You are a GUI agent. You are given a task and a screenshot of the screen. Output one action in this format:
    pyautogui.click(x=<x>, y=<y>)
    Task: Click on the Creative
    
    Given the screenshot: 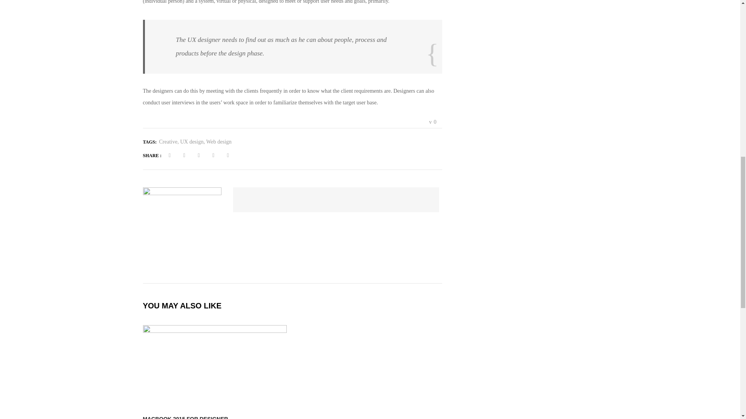 What is the action you would take?
    pyautogui.click(x=169, y=141)
    